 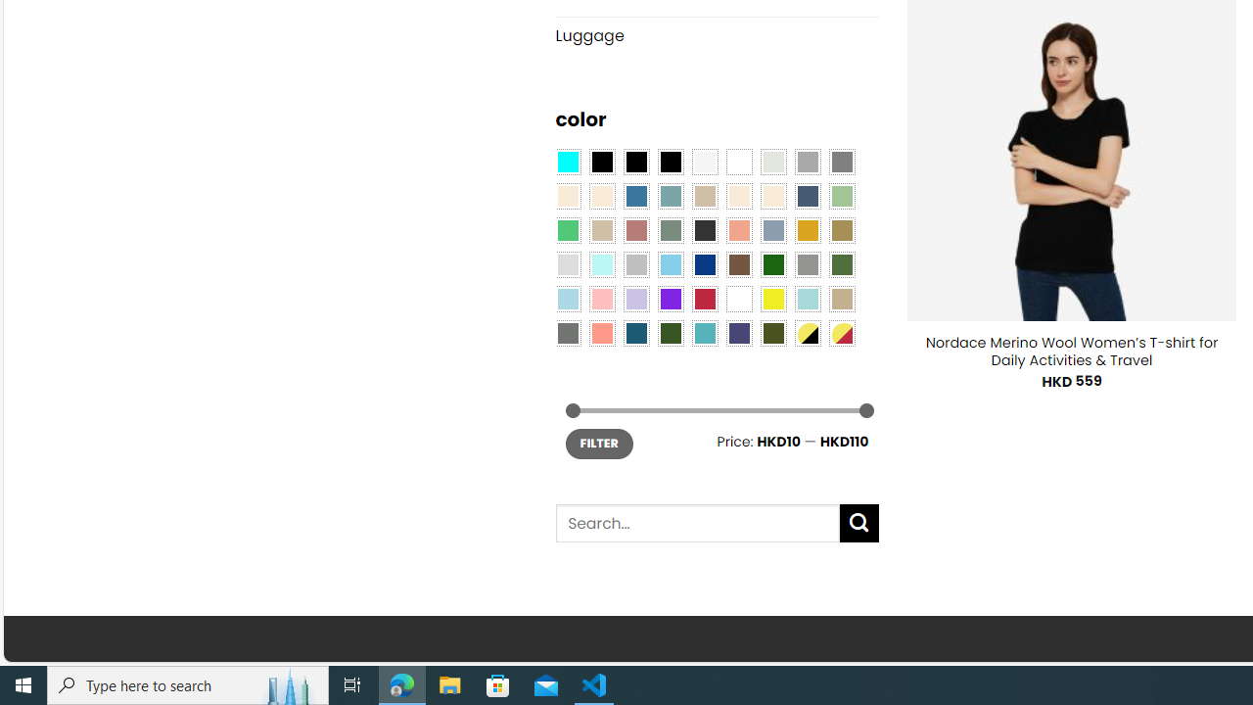 What do you see at coordinates (670, 332) in the screenshot?
I see `Forest` at bounding box center [670, 332].